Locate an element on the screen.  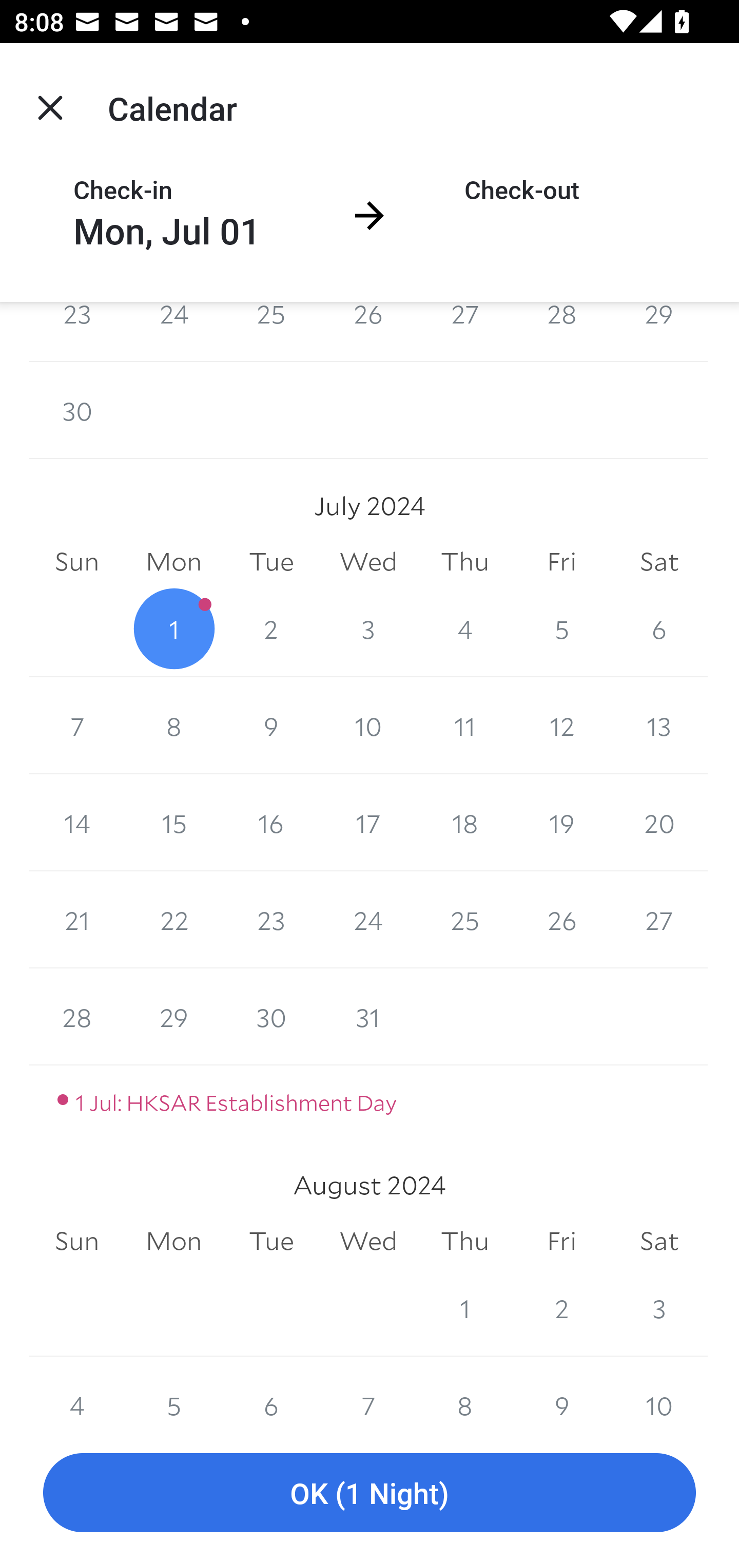
17 17 July 2024 is located at coordinates (368, 823).